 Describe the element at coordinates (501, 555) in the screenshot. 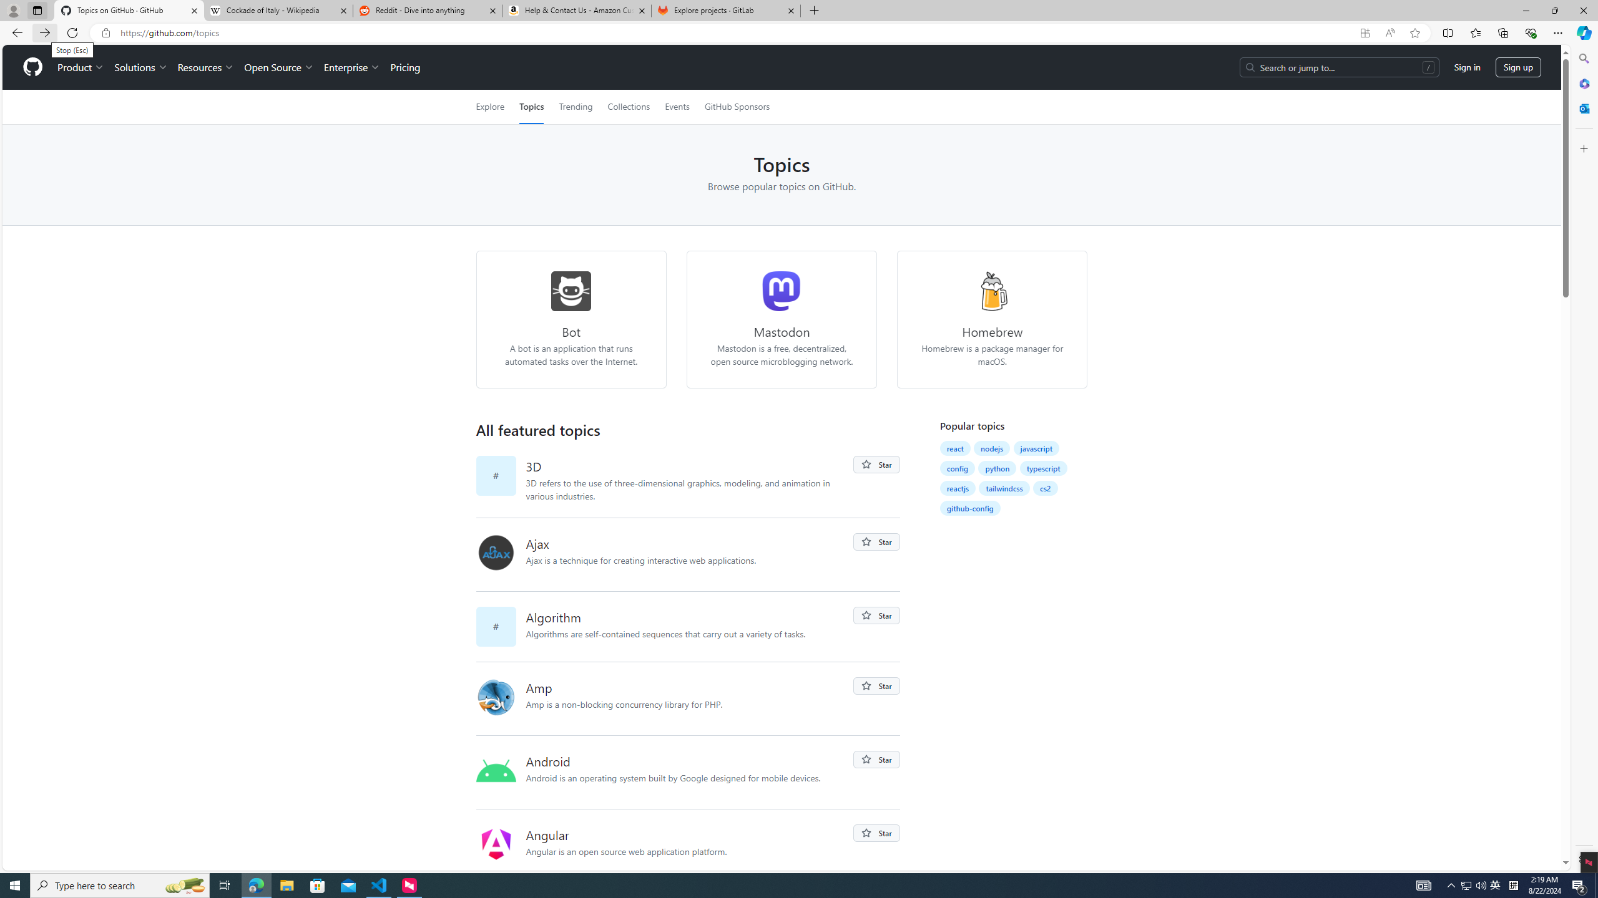

I see `ajax` at that location.